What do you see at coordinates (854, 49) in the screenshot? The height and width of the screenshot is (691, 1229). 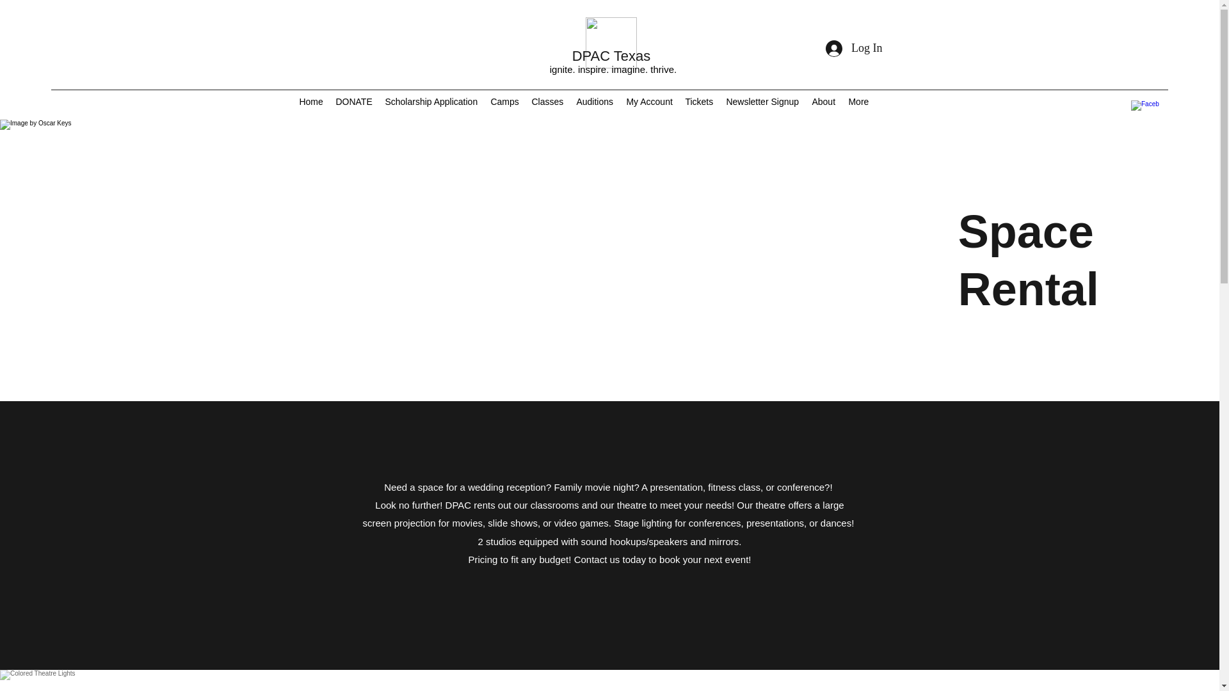 I see `Log In` at bounding box center [854, 49].